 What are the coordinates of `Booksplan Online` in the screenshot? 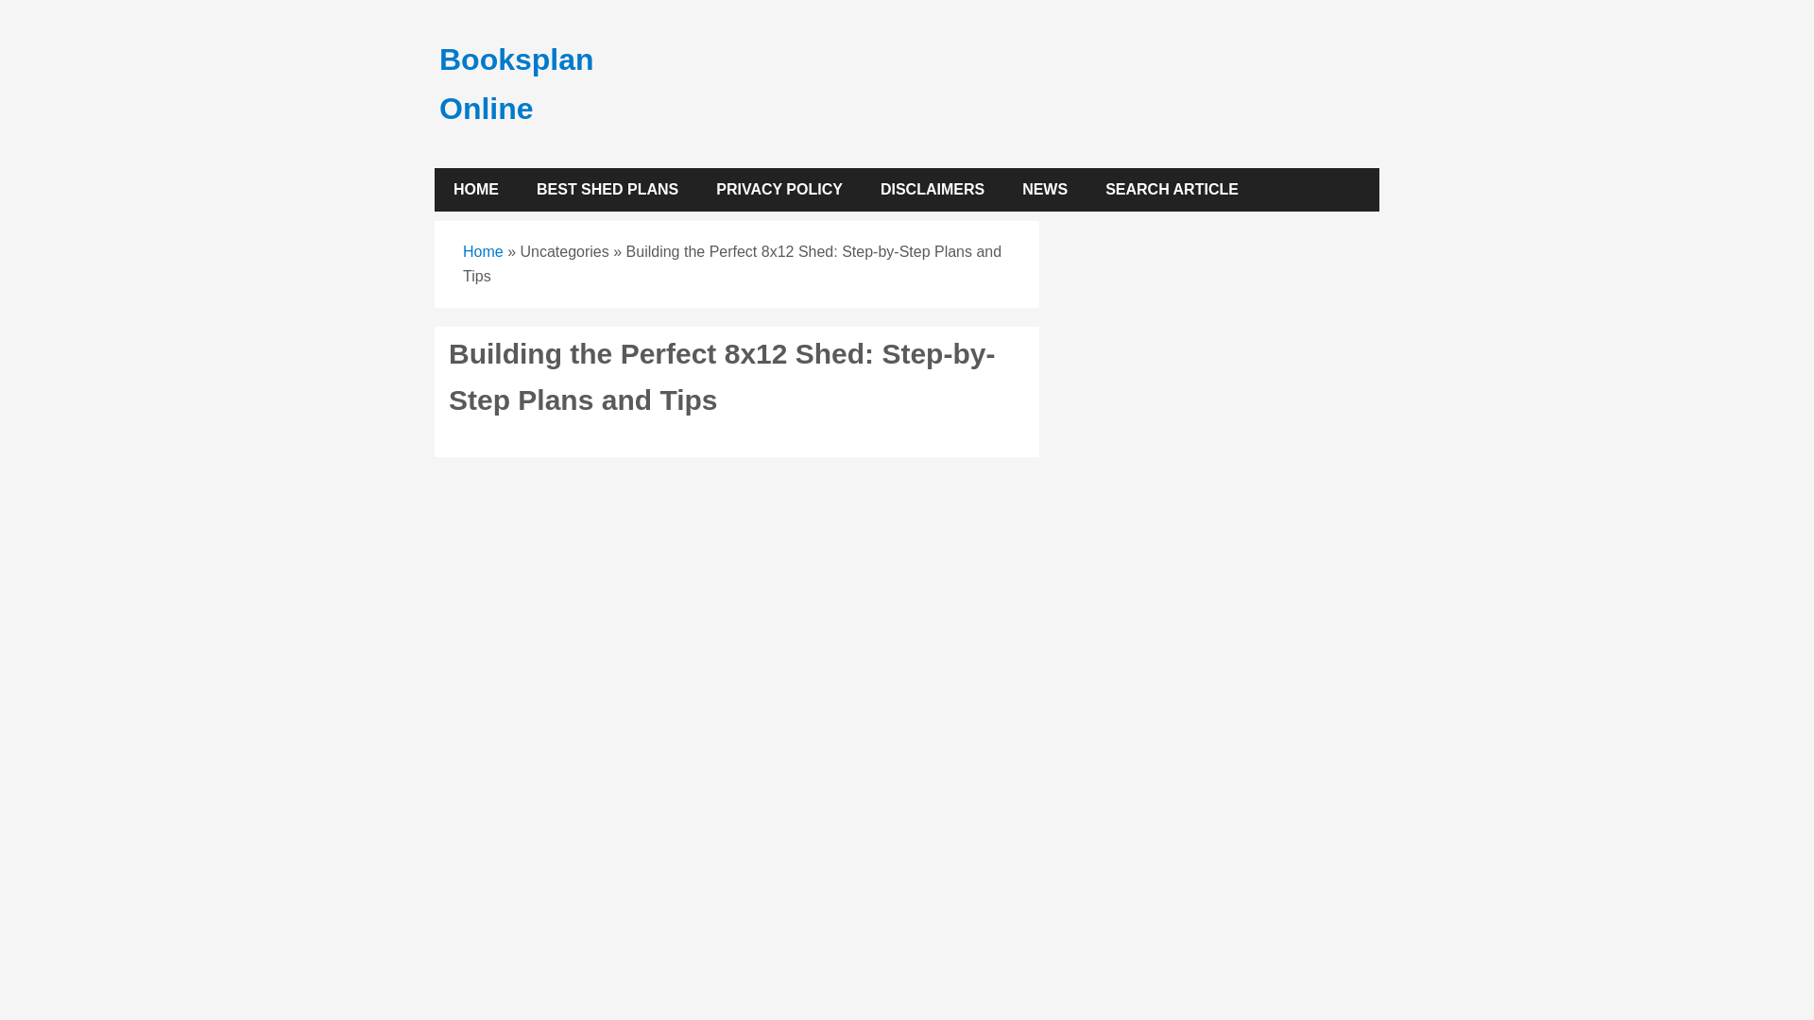 It's located at (516, 83).